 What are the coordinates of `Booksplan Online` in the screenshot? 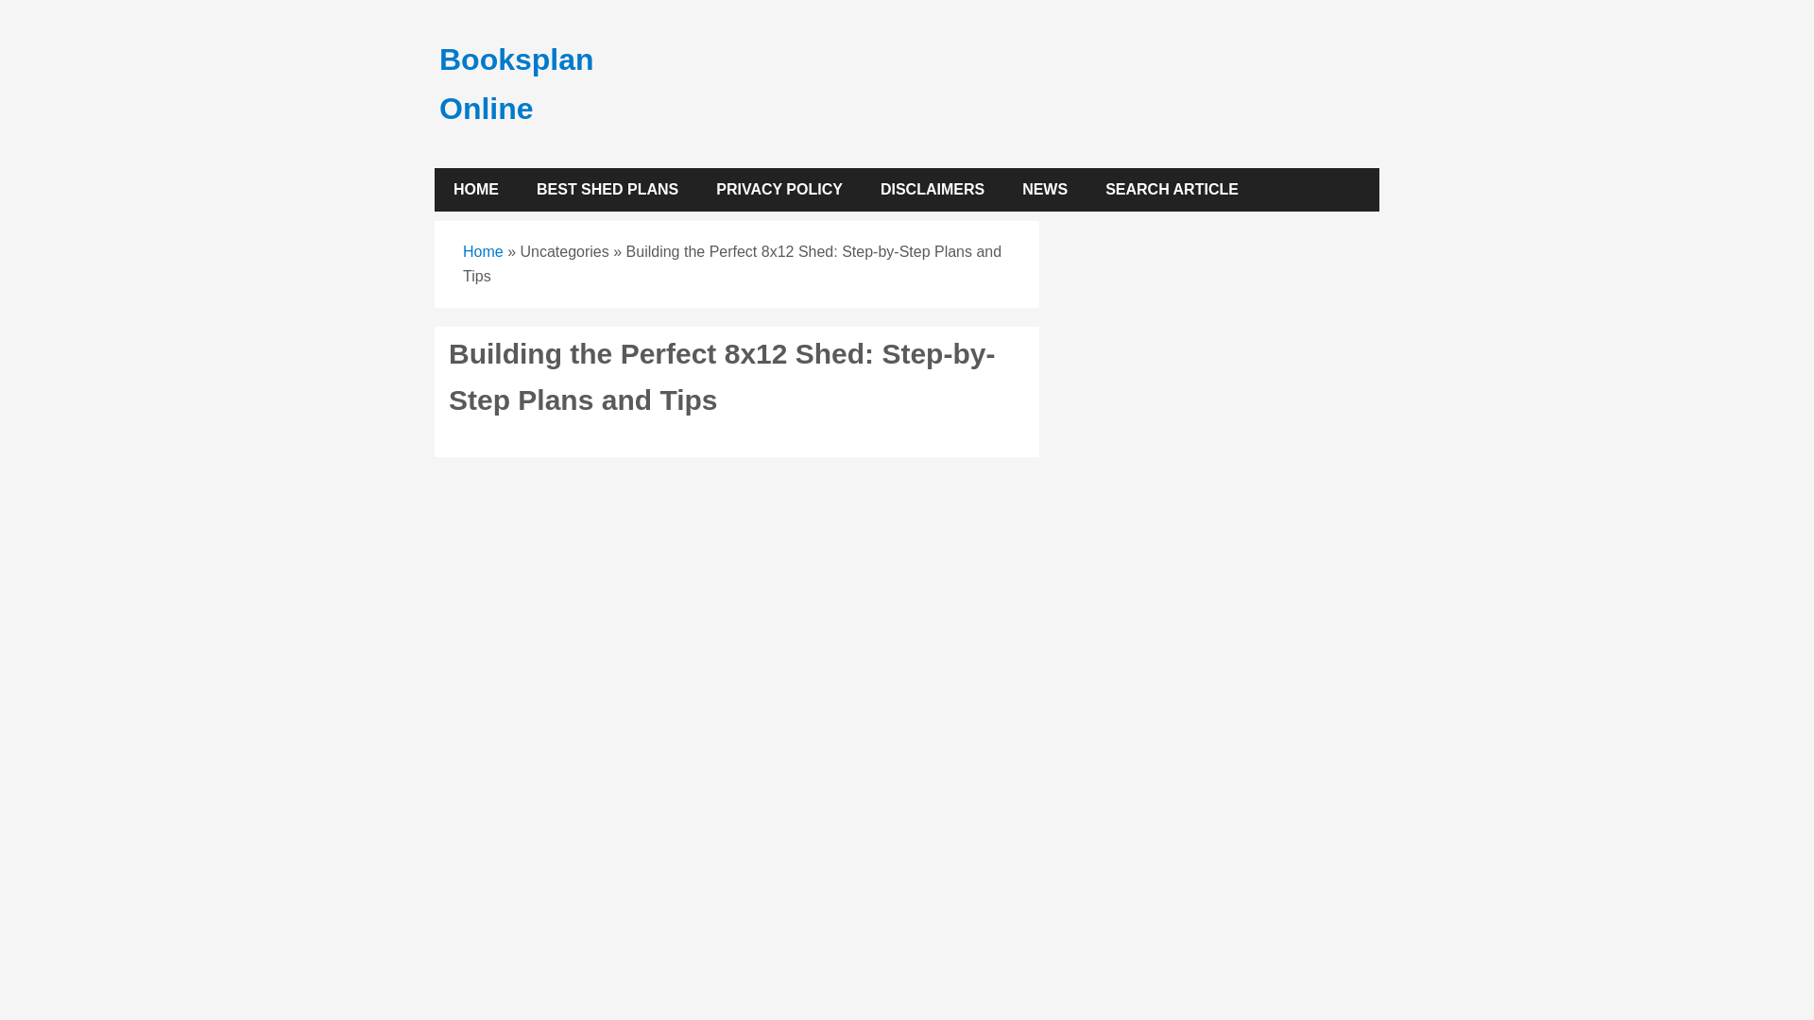 It's located at (516, 83).